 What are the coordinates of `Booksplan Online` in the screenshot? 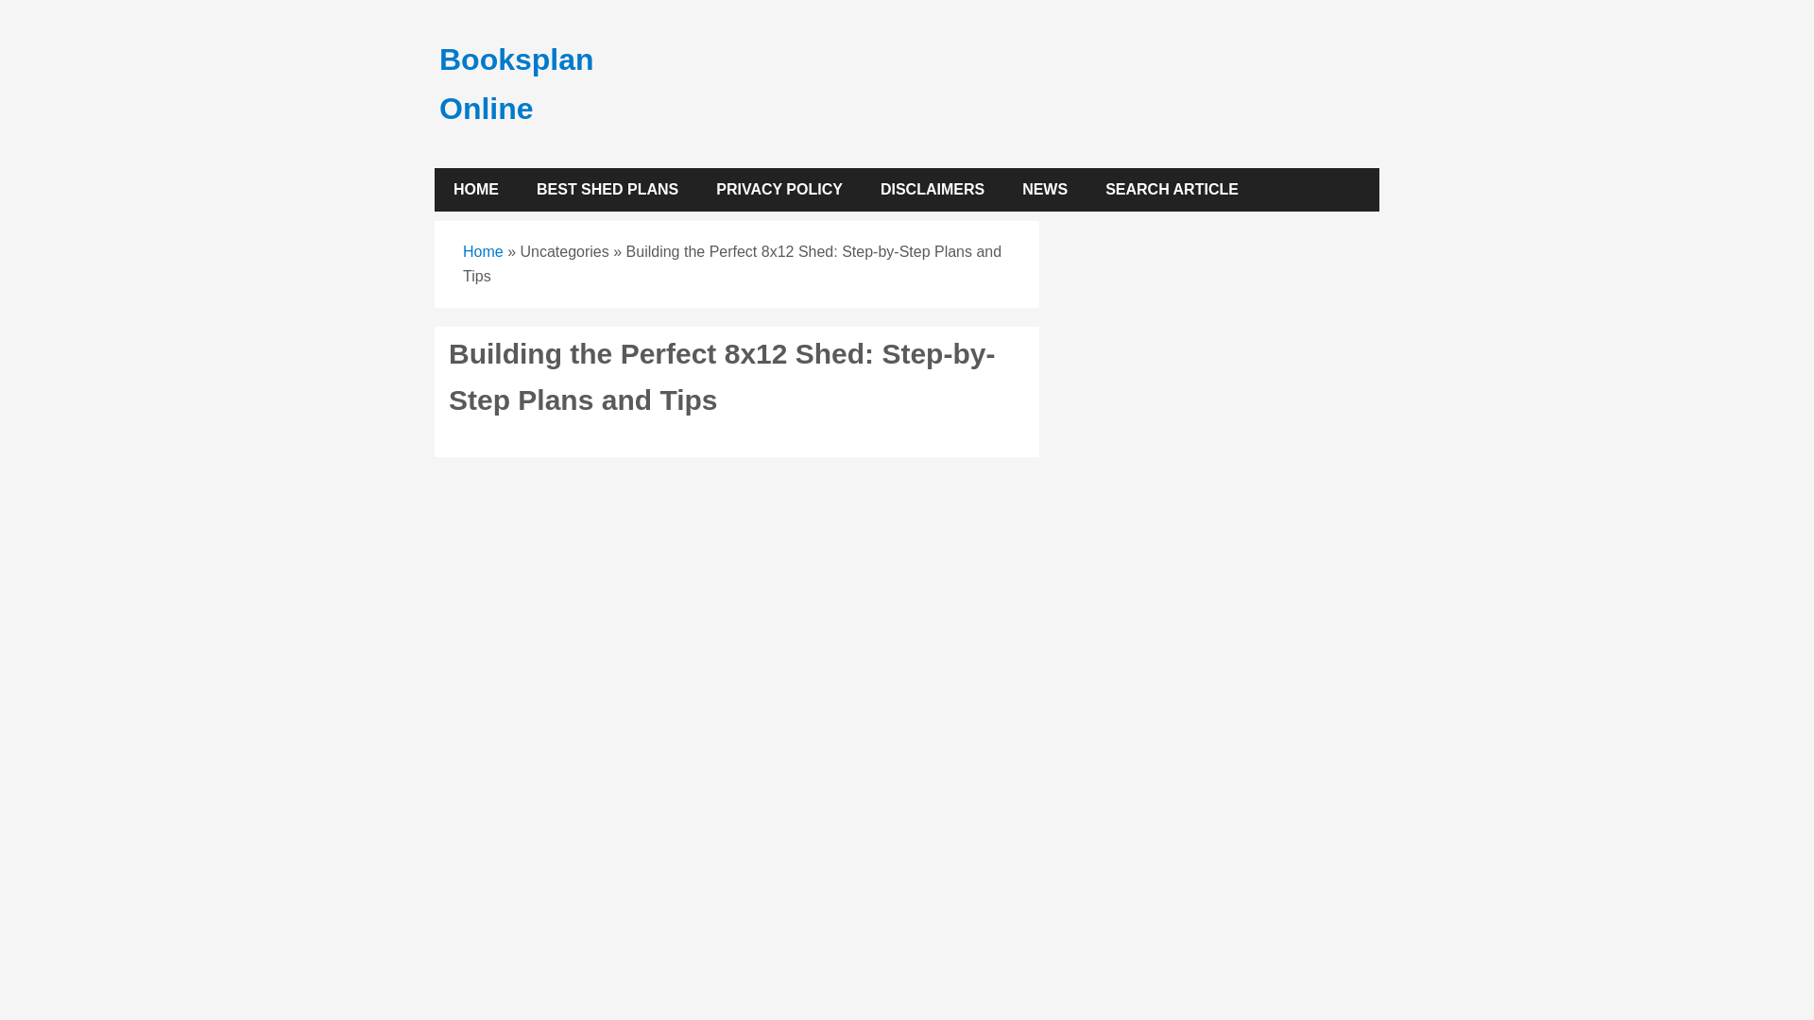 It's located at (516, 83).